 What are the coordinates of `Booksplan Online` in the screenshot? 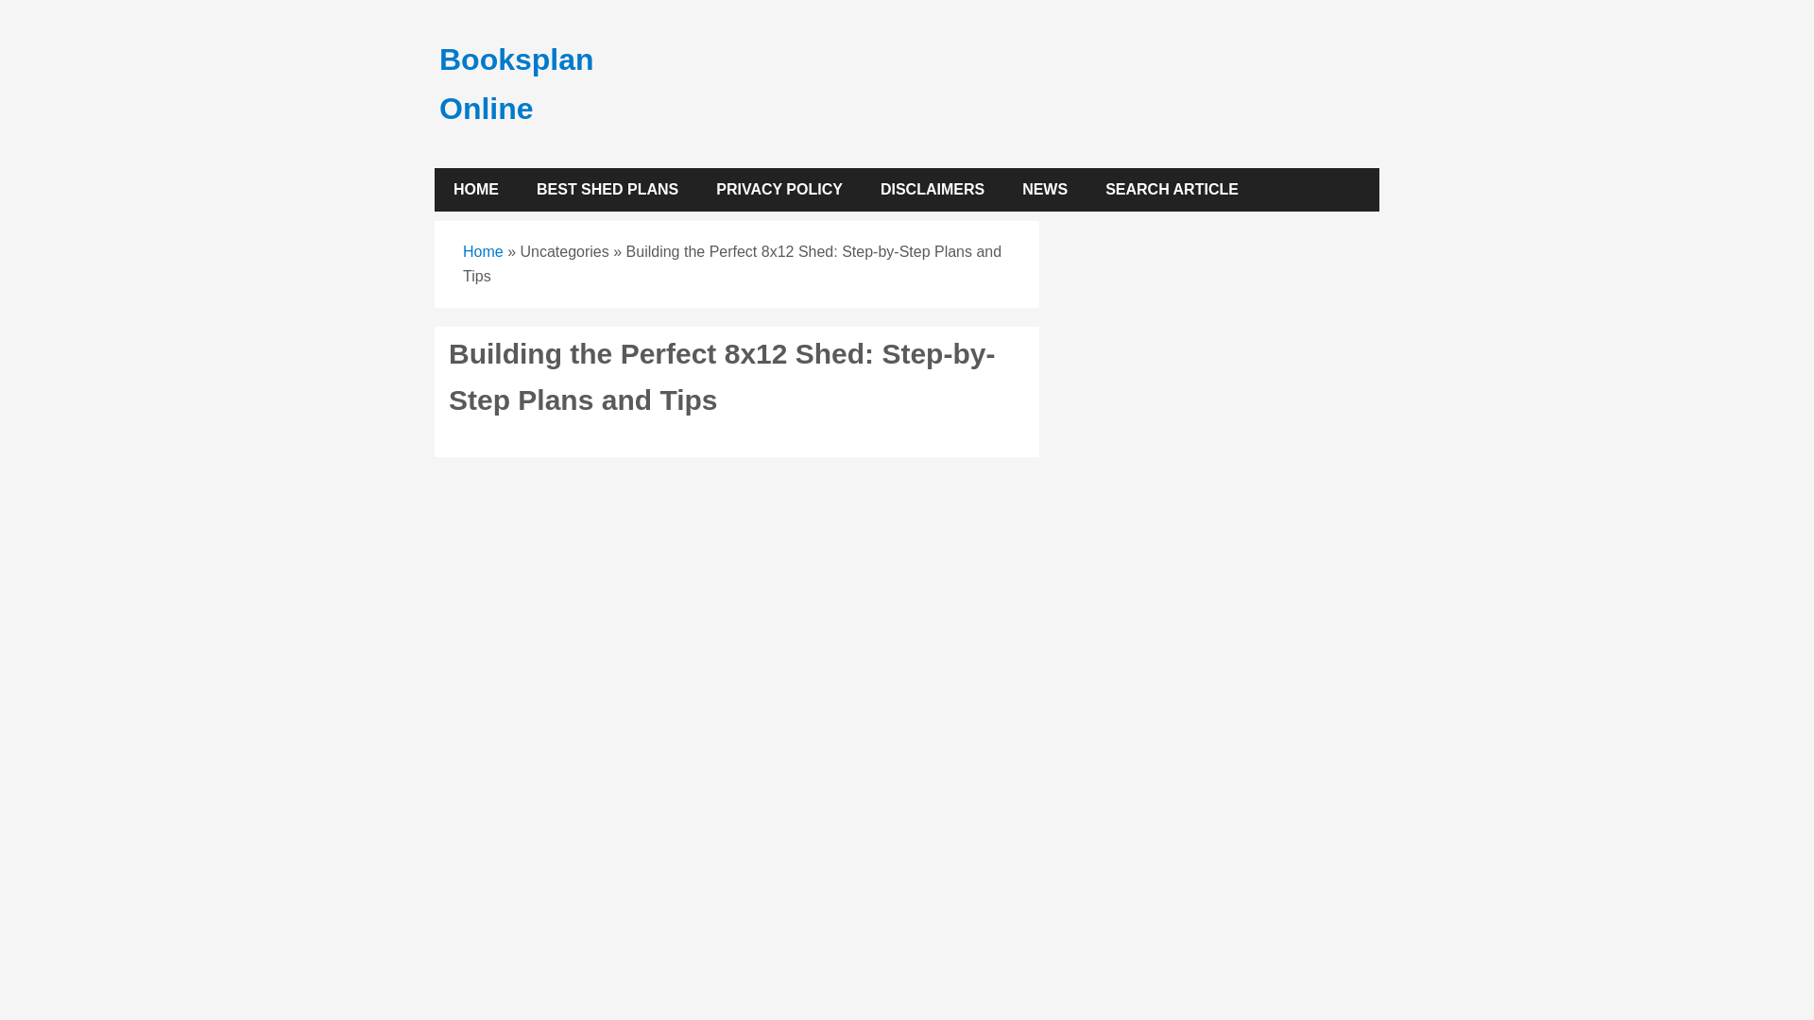 It's located at (516, 83).